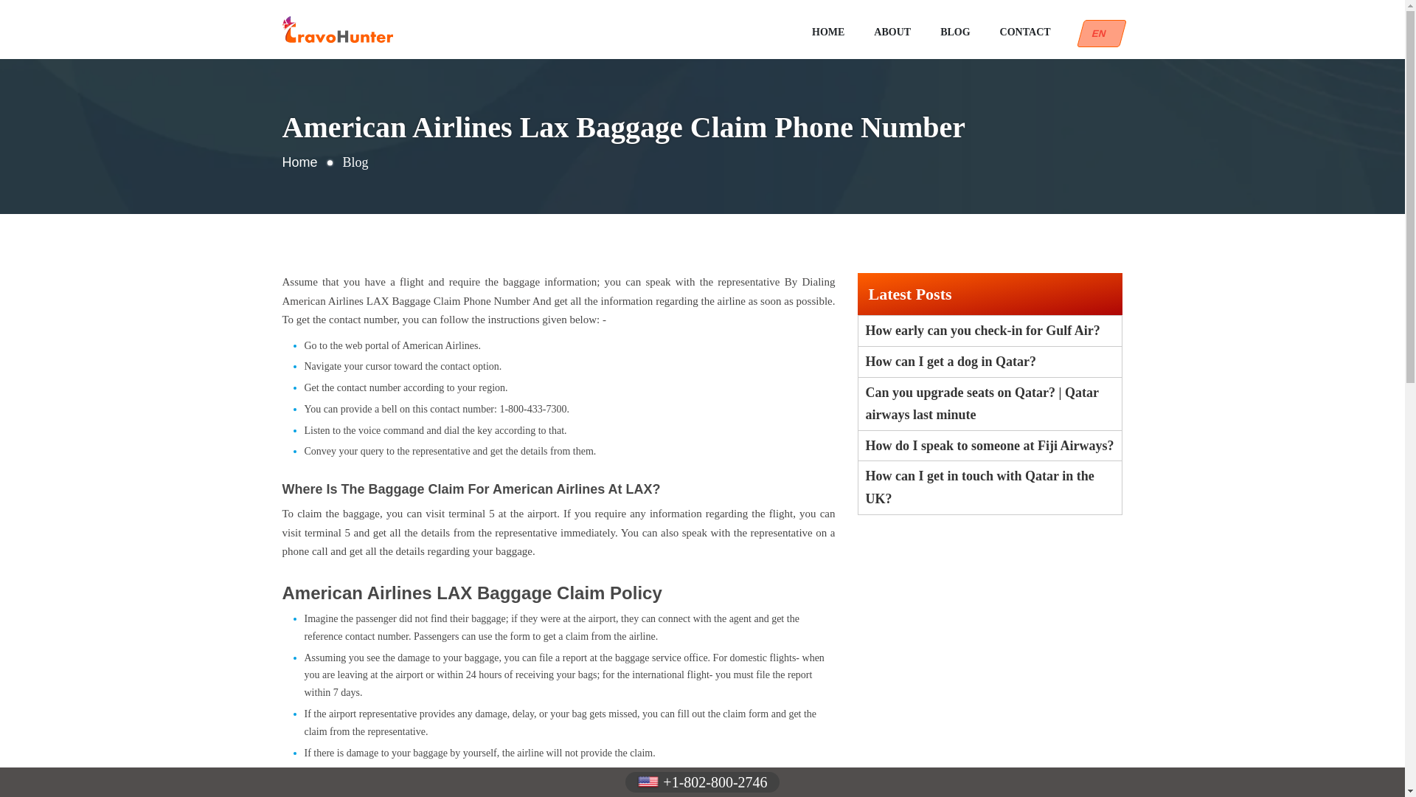  Describe the element at coordinates (827, 32) in the screenshot. I see `HOME` at that location.